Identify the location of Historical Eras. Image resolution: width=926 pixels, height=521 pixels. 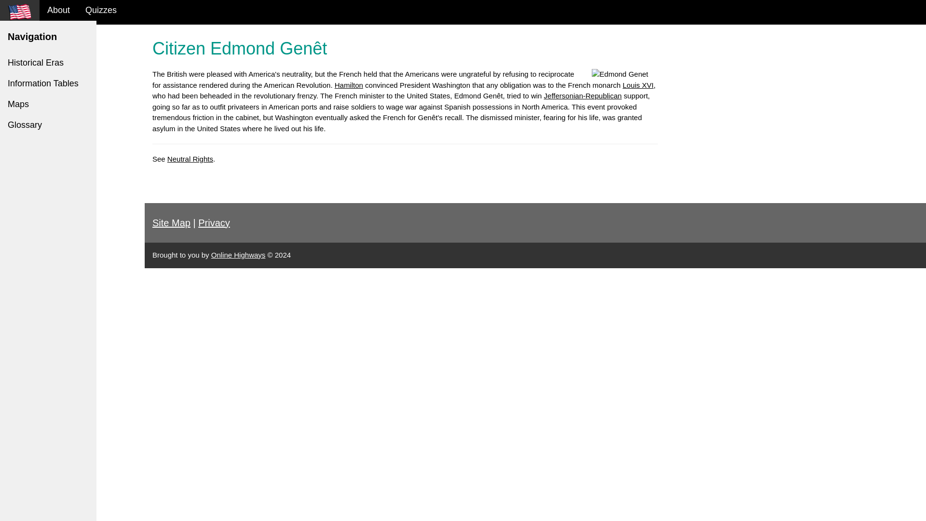
(48, 63).